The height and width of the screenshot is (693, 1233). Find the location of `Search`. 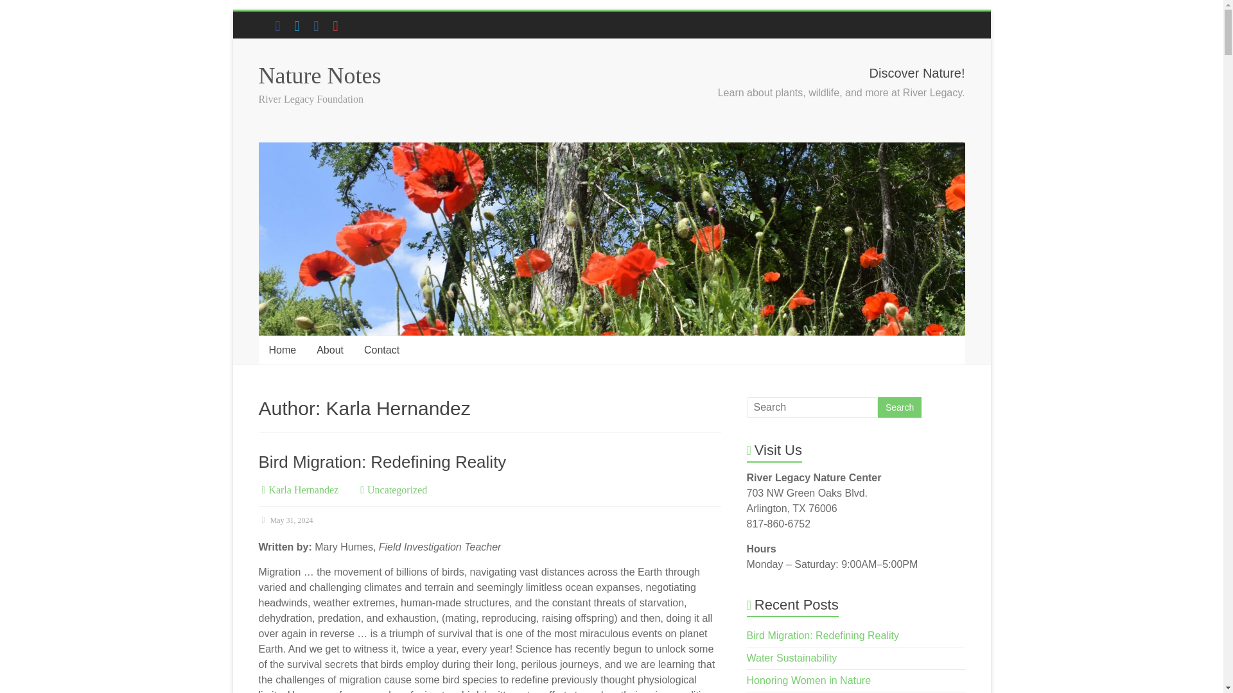

Search is located at coordinates (899, 407).